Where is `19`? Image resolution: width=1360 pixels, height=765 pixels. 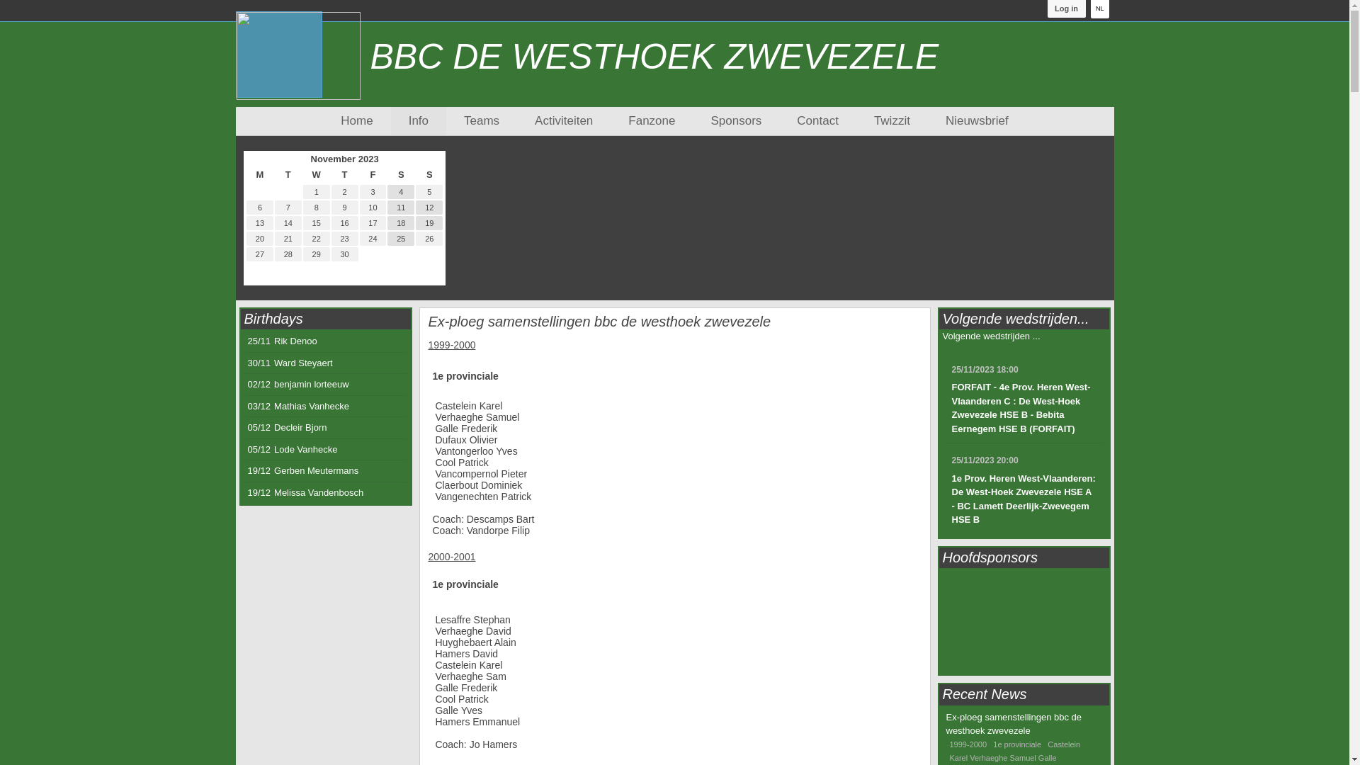 19 is located at coordinates (429, 223).